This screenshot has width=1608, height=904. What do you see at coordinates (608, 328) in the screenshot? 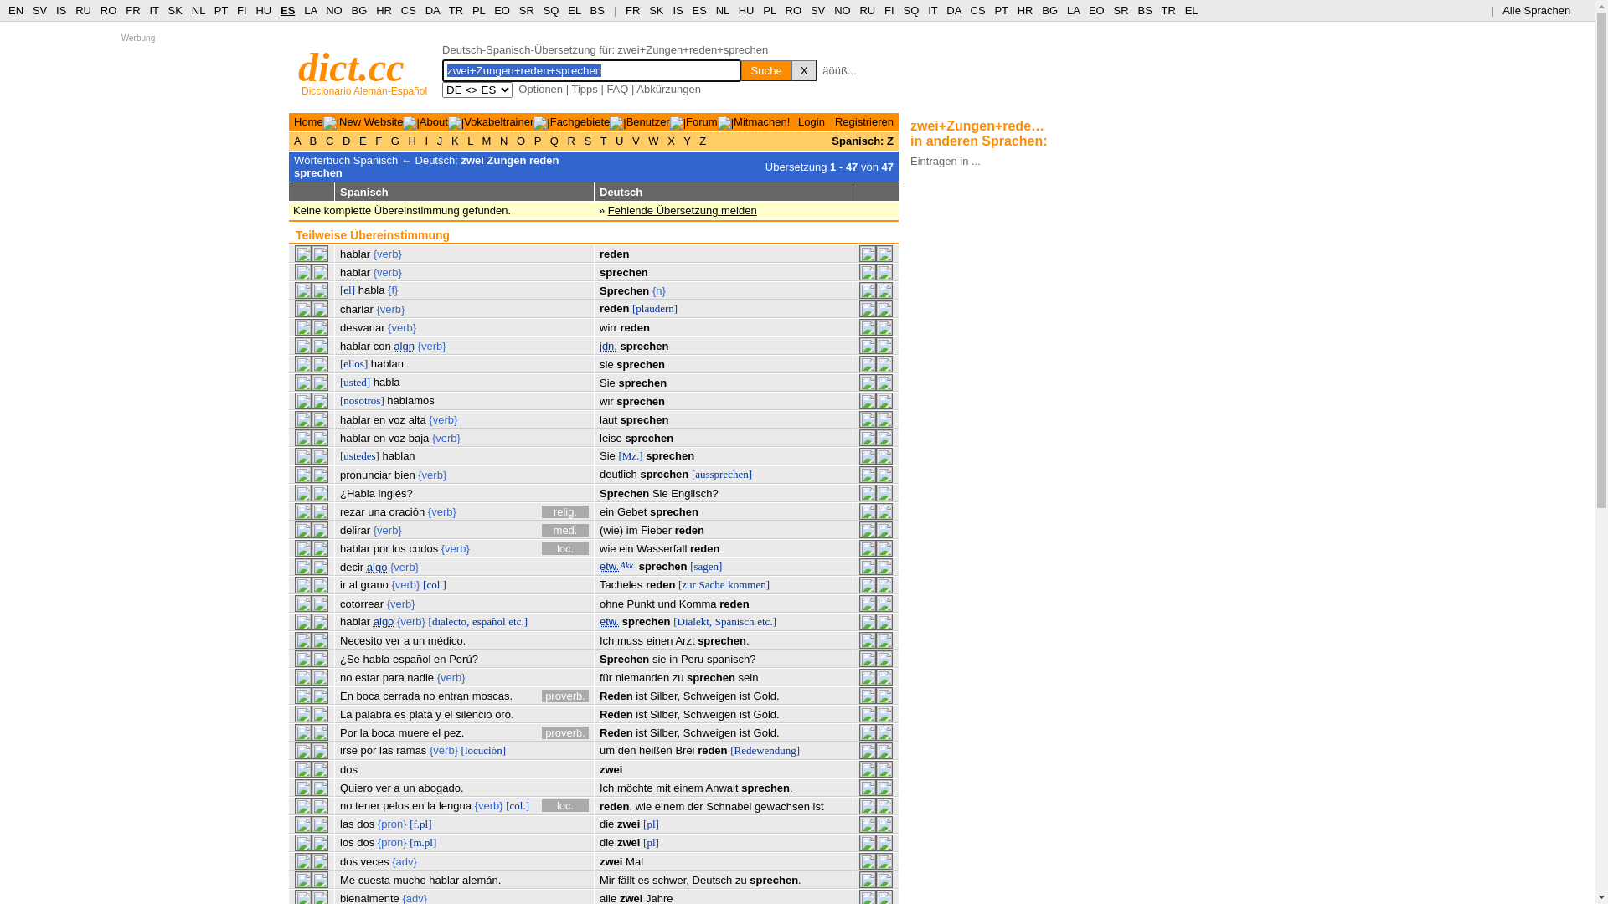
I see `wirr` at bounding box center [608, 328].